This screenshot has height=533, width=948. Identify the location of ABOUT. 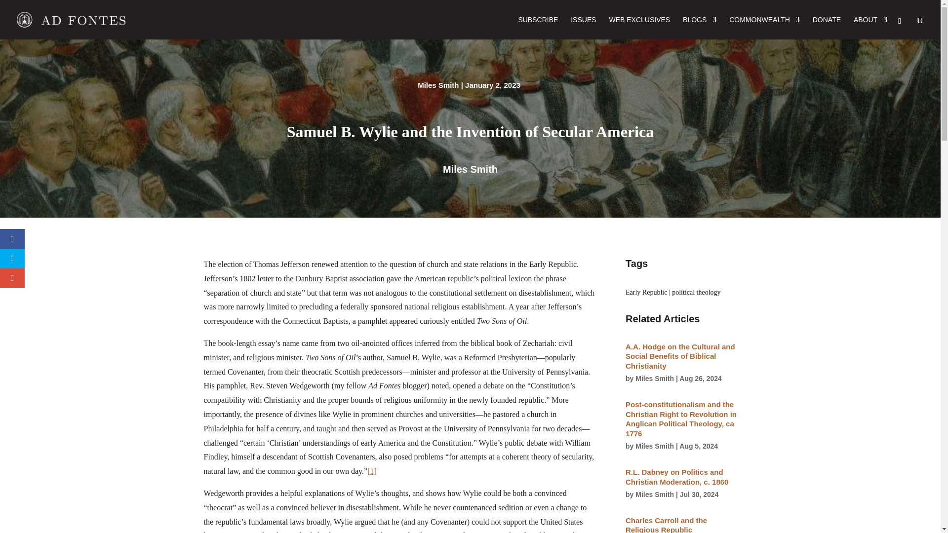
(870, 28).